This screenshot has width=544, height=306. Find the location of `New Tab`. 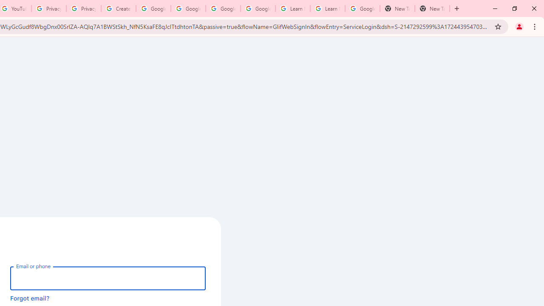

New Tab is located at coordinates (397, 8).